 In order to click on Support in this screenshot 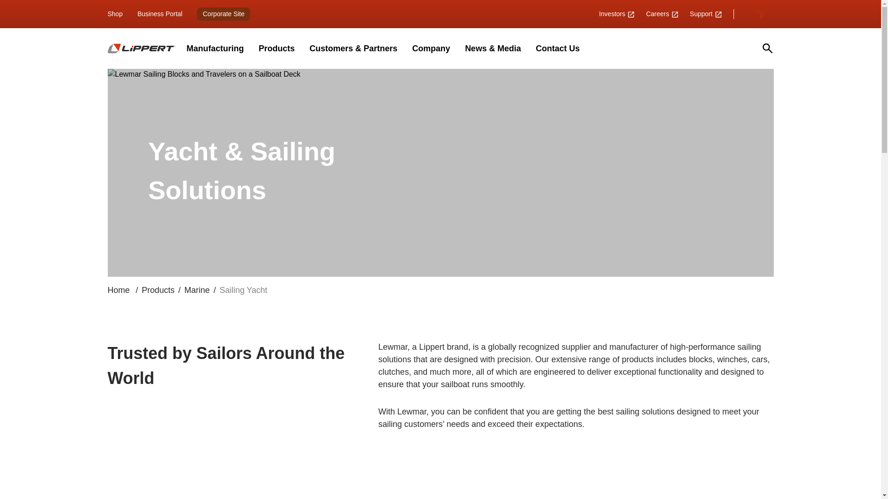, I will do `click(706, 13)`.